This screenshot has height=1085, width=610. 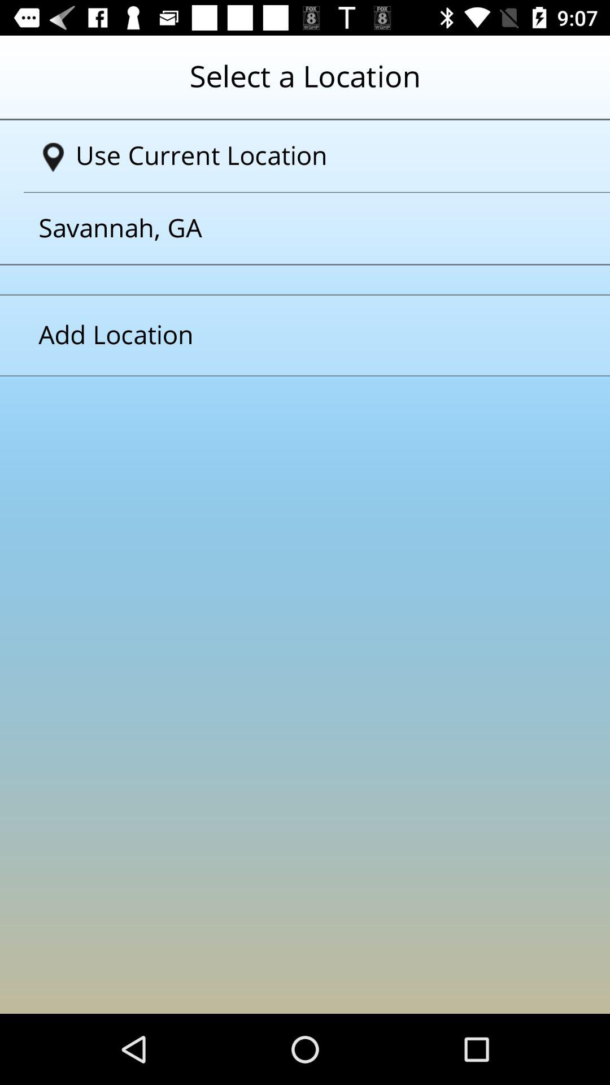 What do you see at coordinates (310, 156) in the screenshot?
I see `select the text use current location` at bounding box center [310, 156].